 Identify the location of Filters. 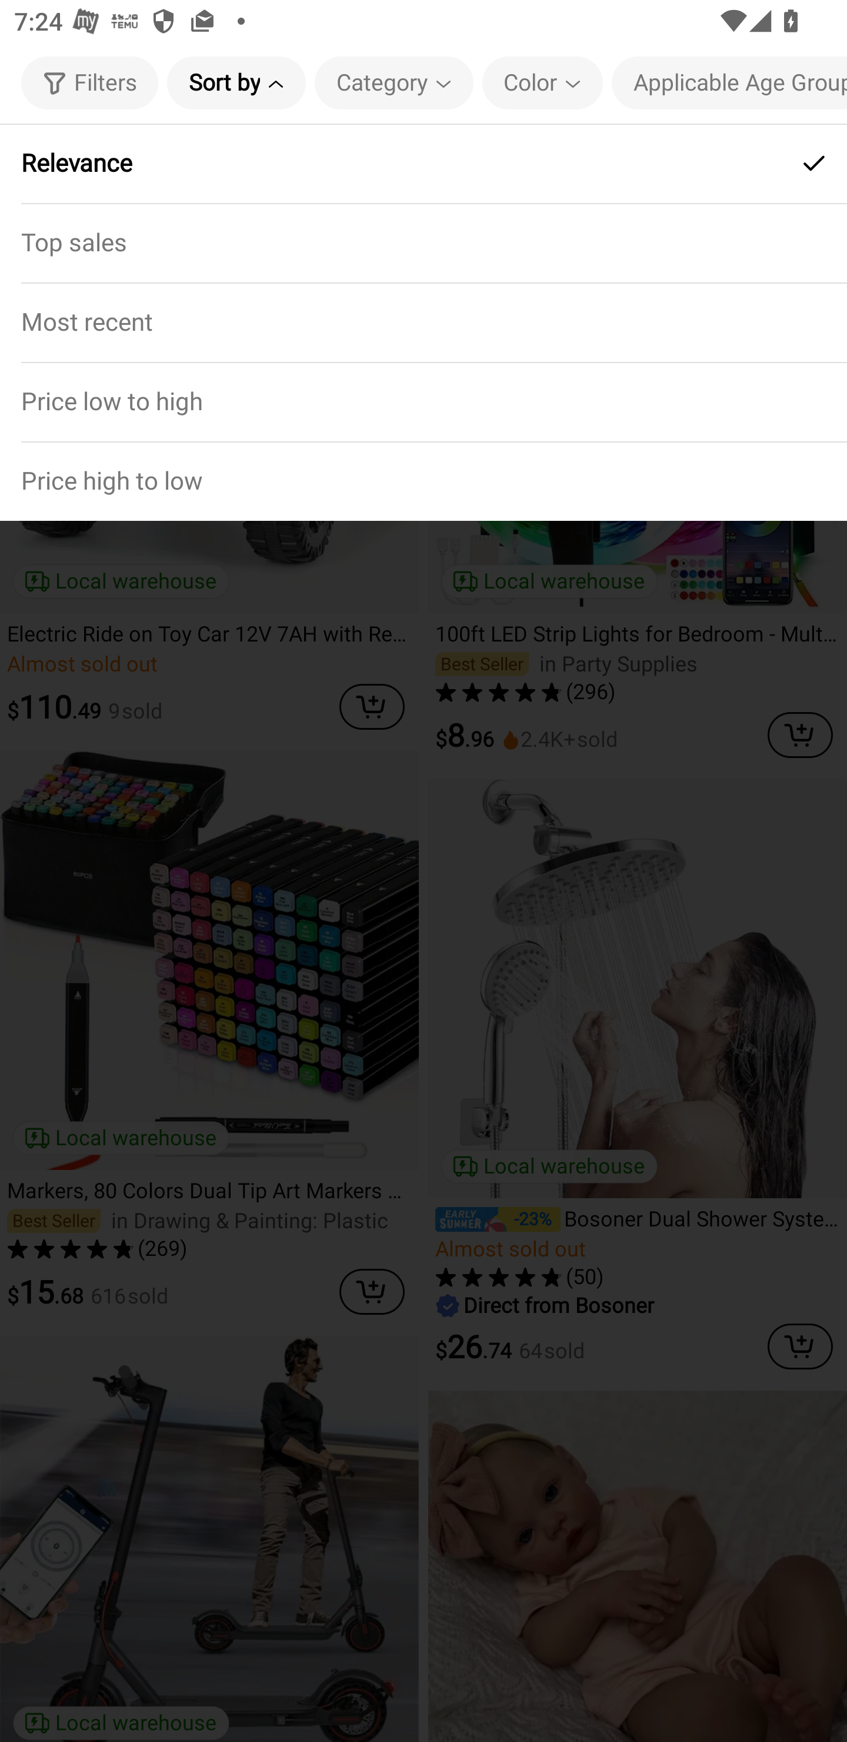
(89, 82).